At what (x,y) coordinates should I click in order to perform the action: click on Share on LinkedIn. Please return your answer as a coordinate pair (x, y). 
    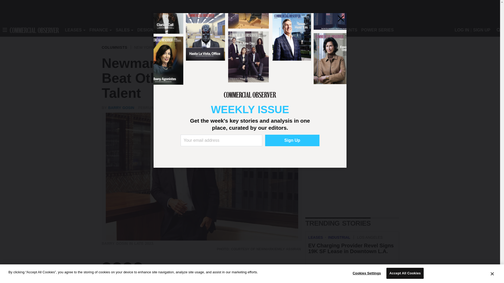
    Looking at the image, I should click on (128, 267).